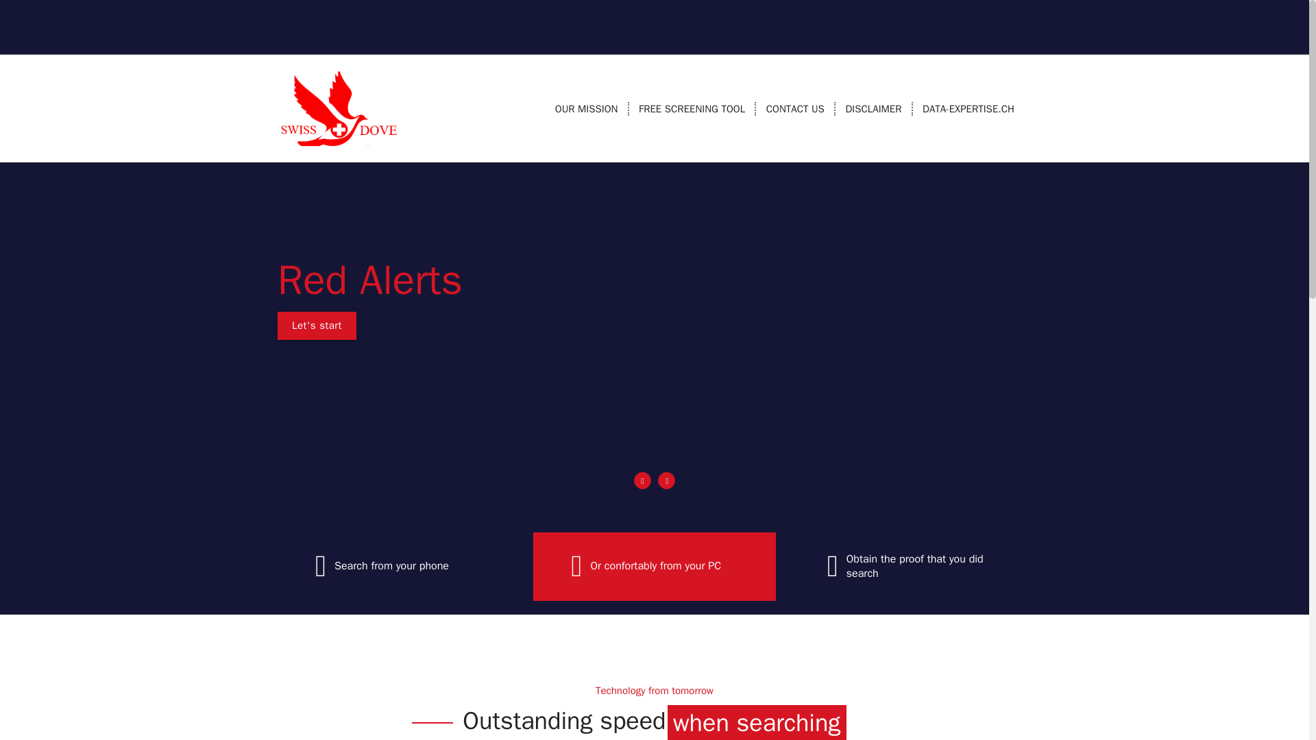  What do you see at coordinates (795, 109) in the screenshot?
I see `CONTACT US` at bounding box center [795, 109].